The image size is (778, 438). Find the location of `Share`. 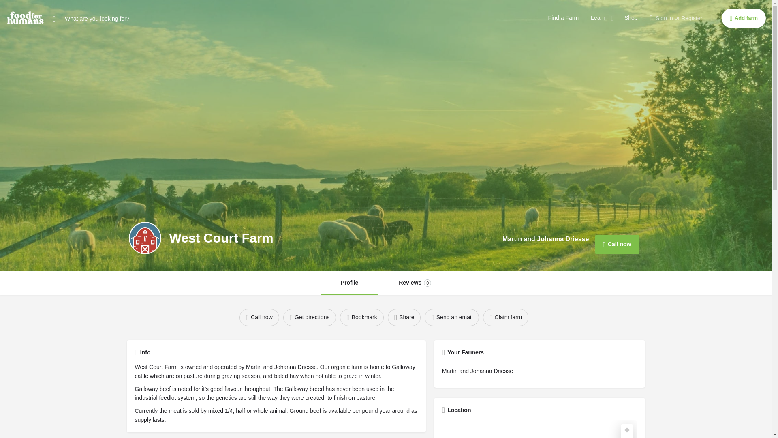

Share is located at coordinates (415, 283).